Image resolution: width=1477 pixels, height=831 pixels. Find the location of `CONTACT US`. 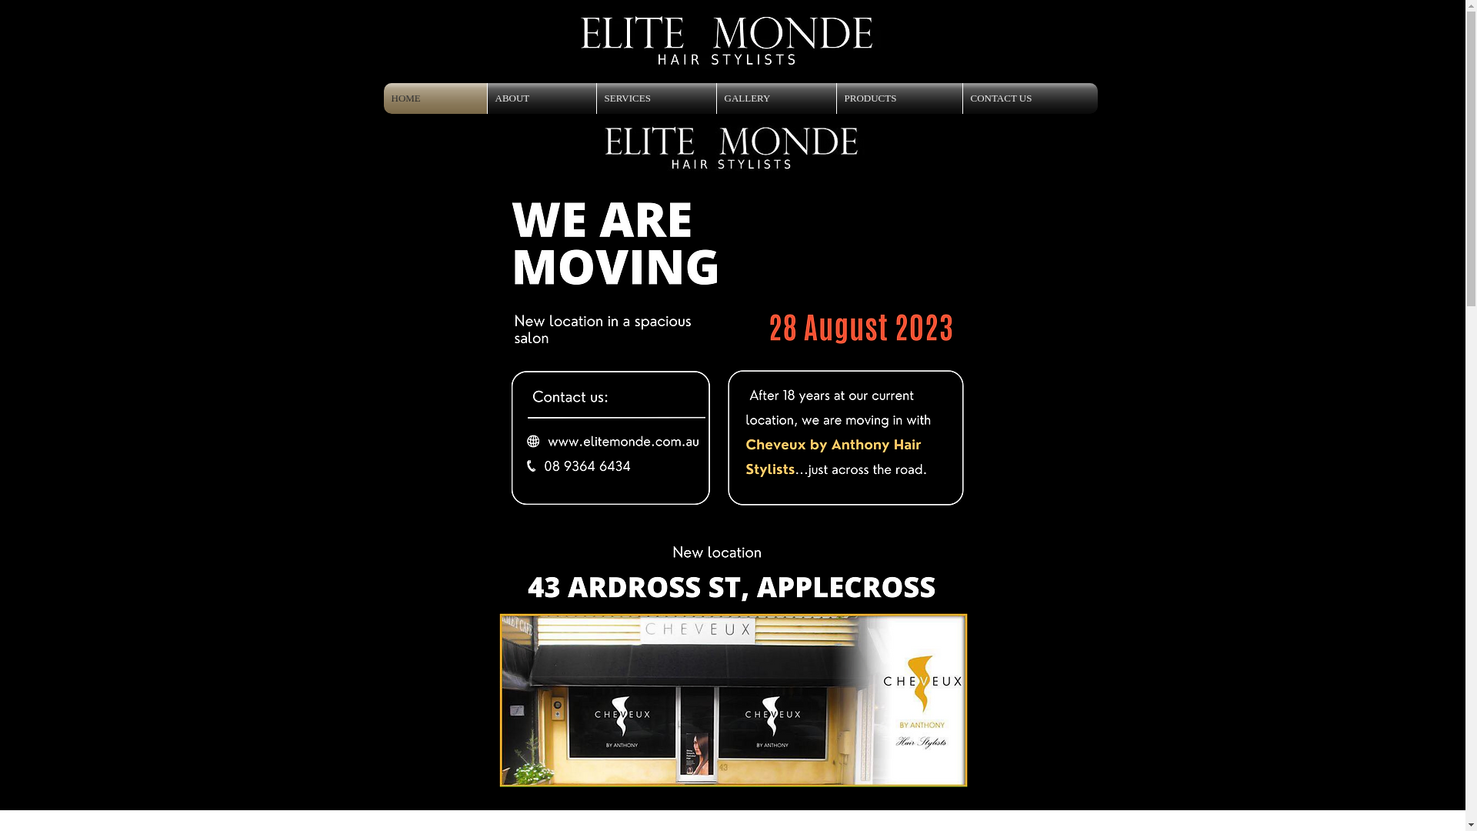

CONTACT US is located at coordinates (1031, 98).